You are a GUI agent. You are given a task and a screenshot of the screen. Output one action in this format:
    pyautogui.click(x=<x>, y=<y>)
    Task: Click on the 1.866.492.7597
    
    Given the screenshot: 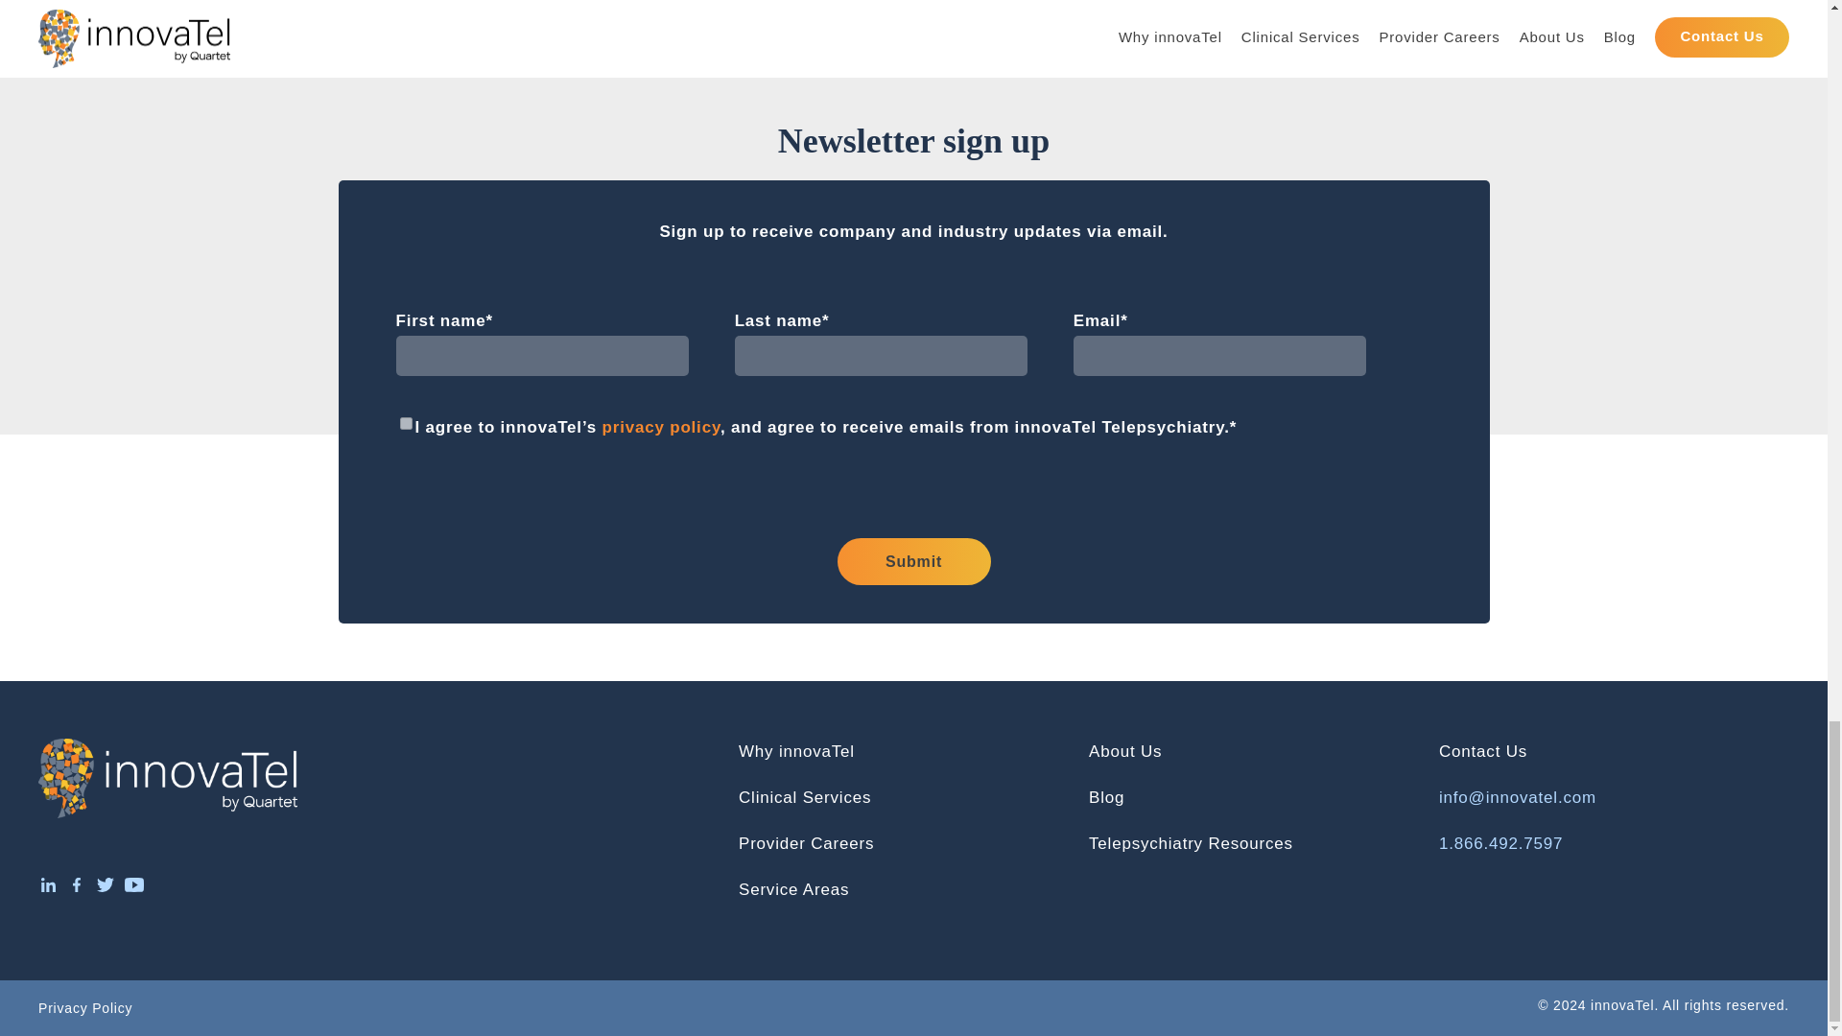 What is the action you would take?
    pyautogui.click(x=1500, y=843)
    